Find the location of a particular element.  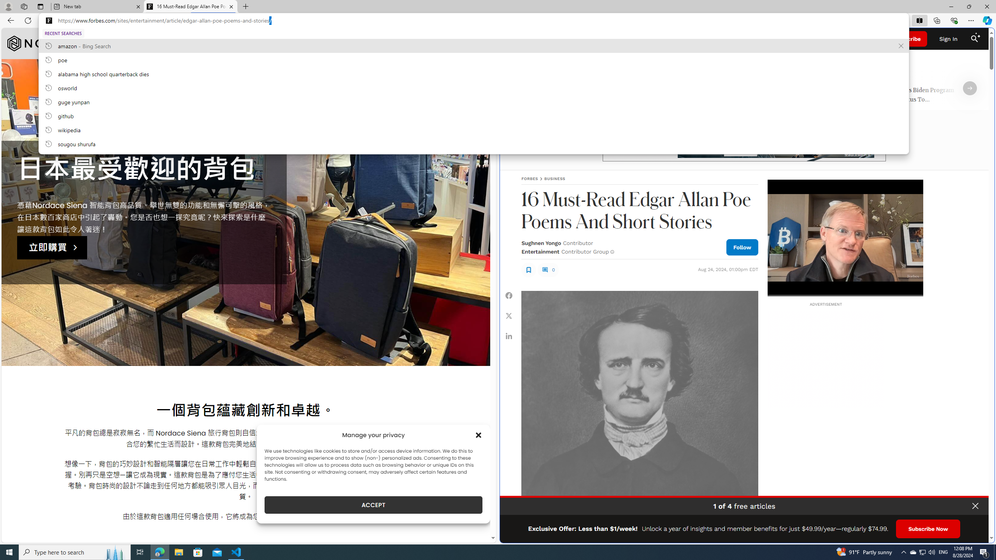

Class: article-sharing__item is located at coordinates (509, 336).